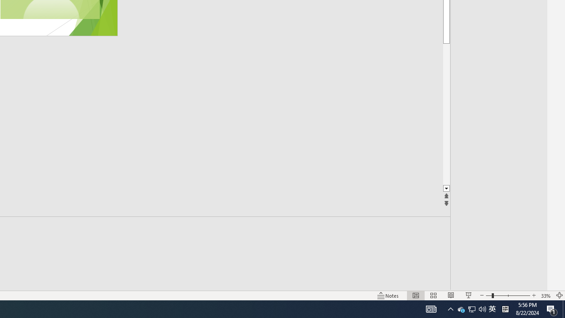 The image size is (565, 318). What do you see at coordinates (546, 295) in the screenshot?
I see `Zoom 33%` at bounding box center [546, 295].